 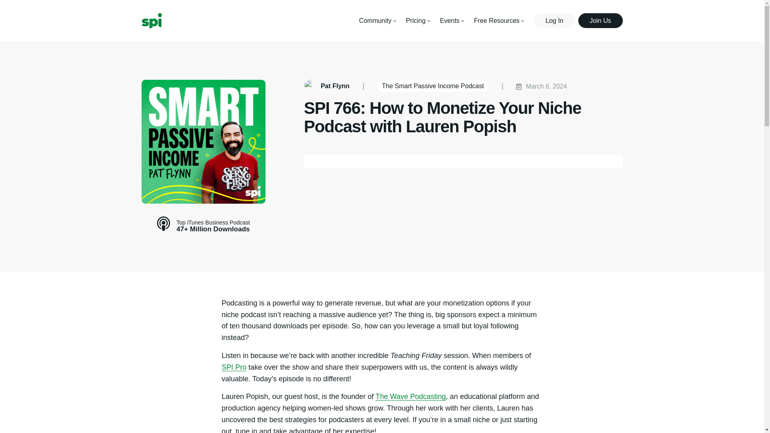 What do you see at coordinates (554, 21) in the screenshot?
I see `Log In` at bounding box center [554, 21].